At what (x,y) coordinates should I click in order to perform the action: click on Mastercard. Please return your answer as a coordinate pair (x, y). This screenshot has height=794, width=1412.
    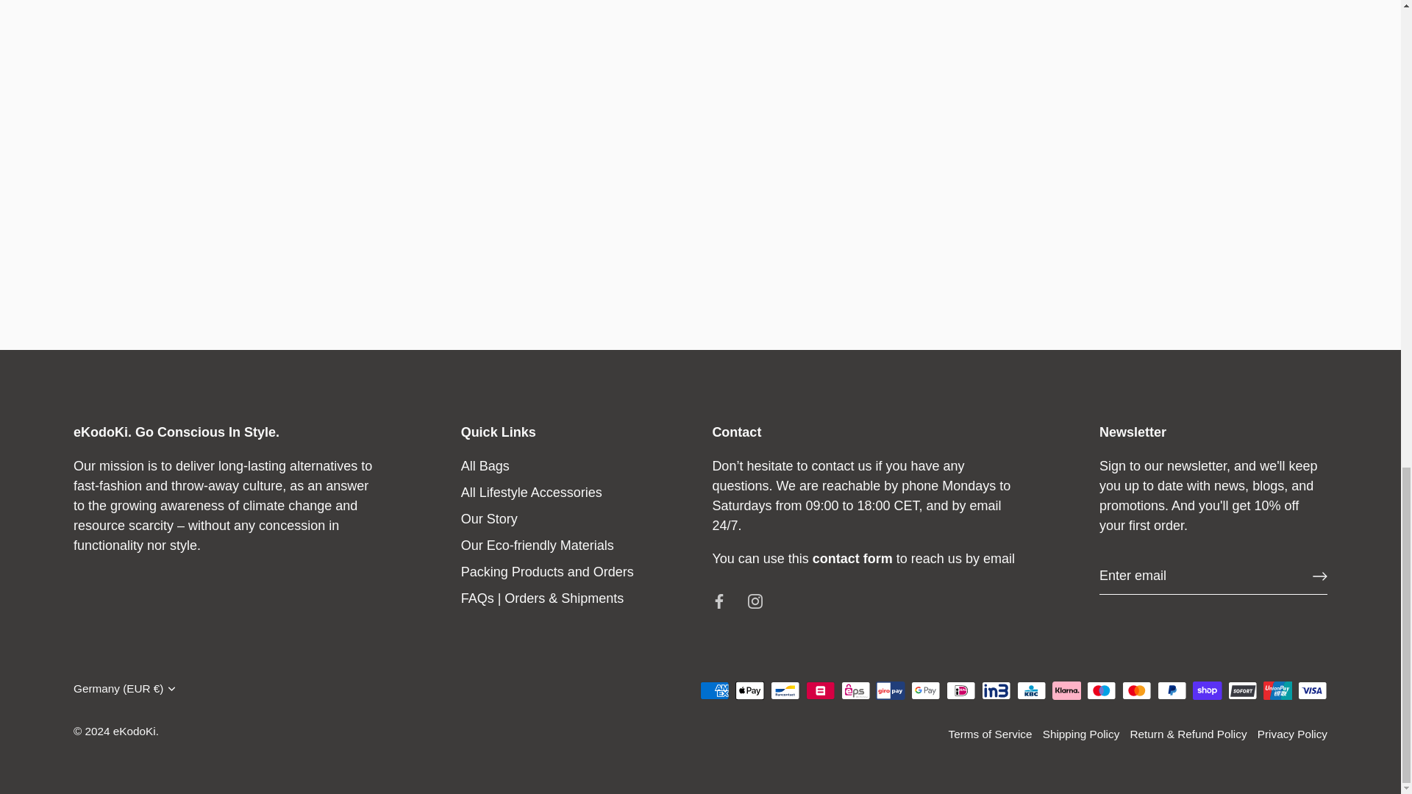
    Looking at the image, I should click on (1136, 690).